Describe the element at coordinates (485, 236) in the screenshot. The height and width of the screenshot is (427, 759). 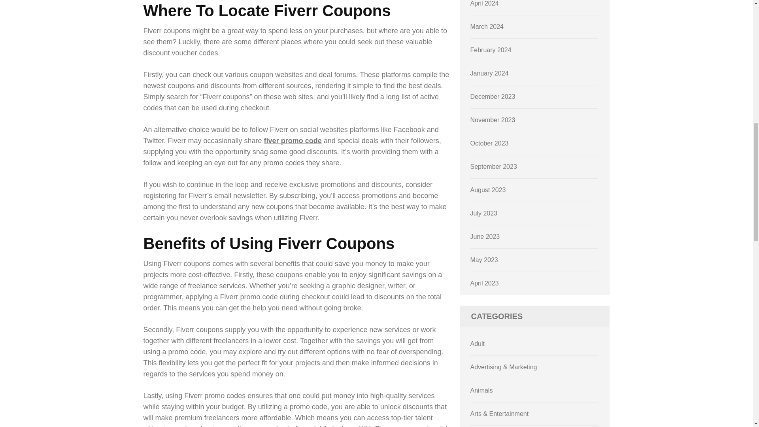
I see `June 2023` at that location.